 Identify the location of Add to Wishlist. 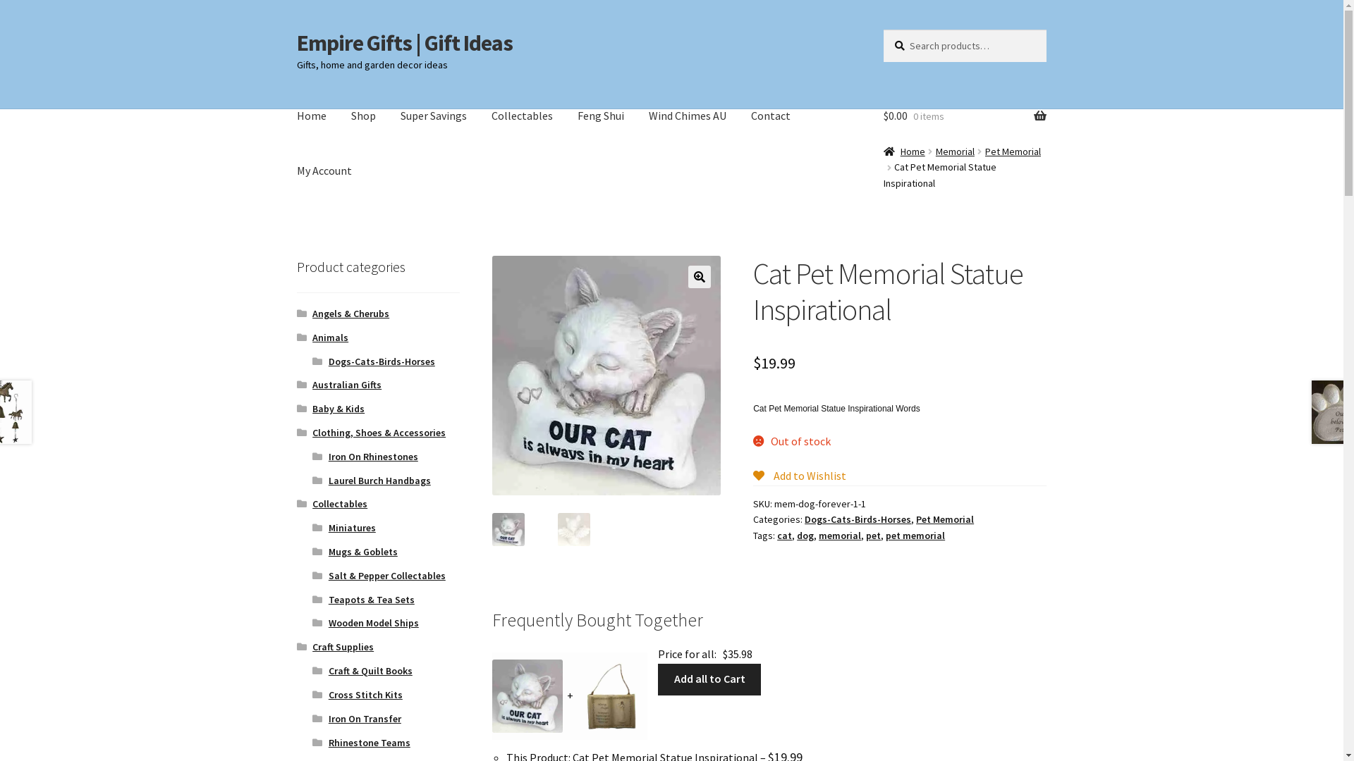
(800, 476).